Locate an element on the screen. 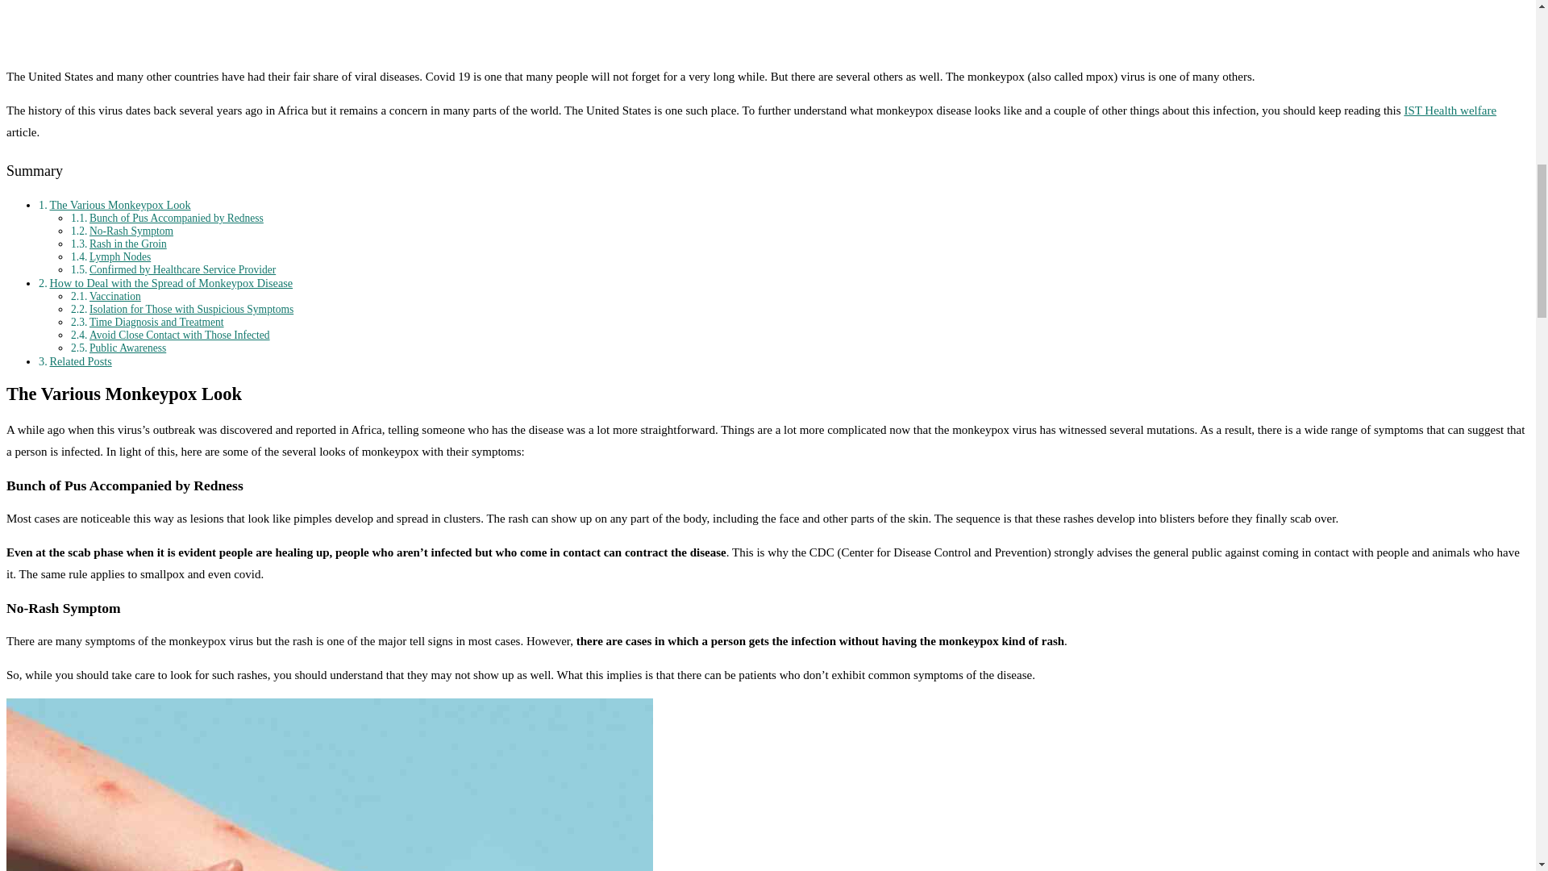 The height and width of the screenshot is (871, 1548). Related Posts is located at coordinates (81, 360).